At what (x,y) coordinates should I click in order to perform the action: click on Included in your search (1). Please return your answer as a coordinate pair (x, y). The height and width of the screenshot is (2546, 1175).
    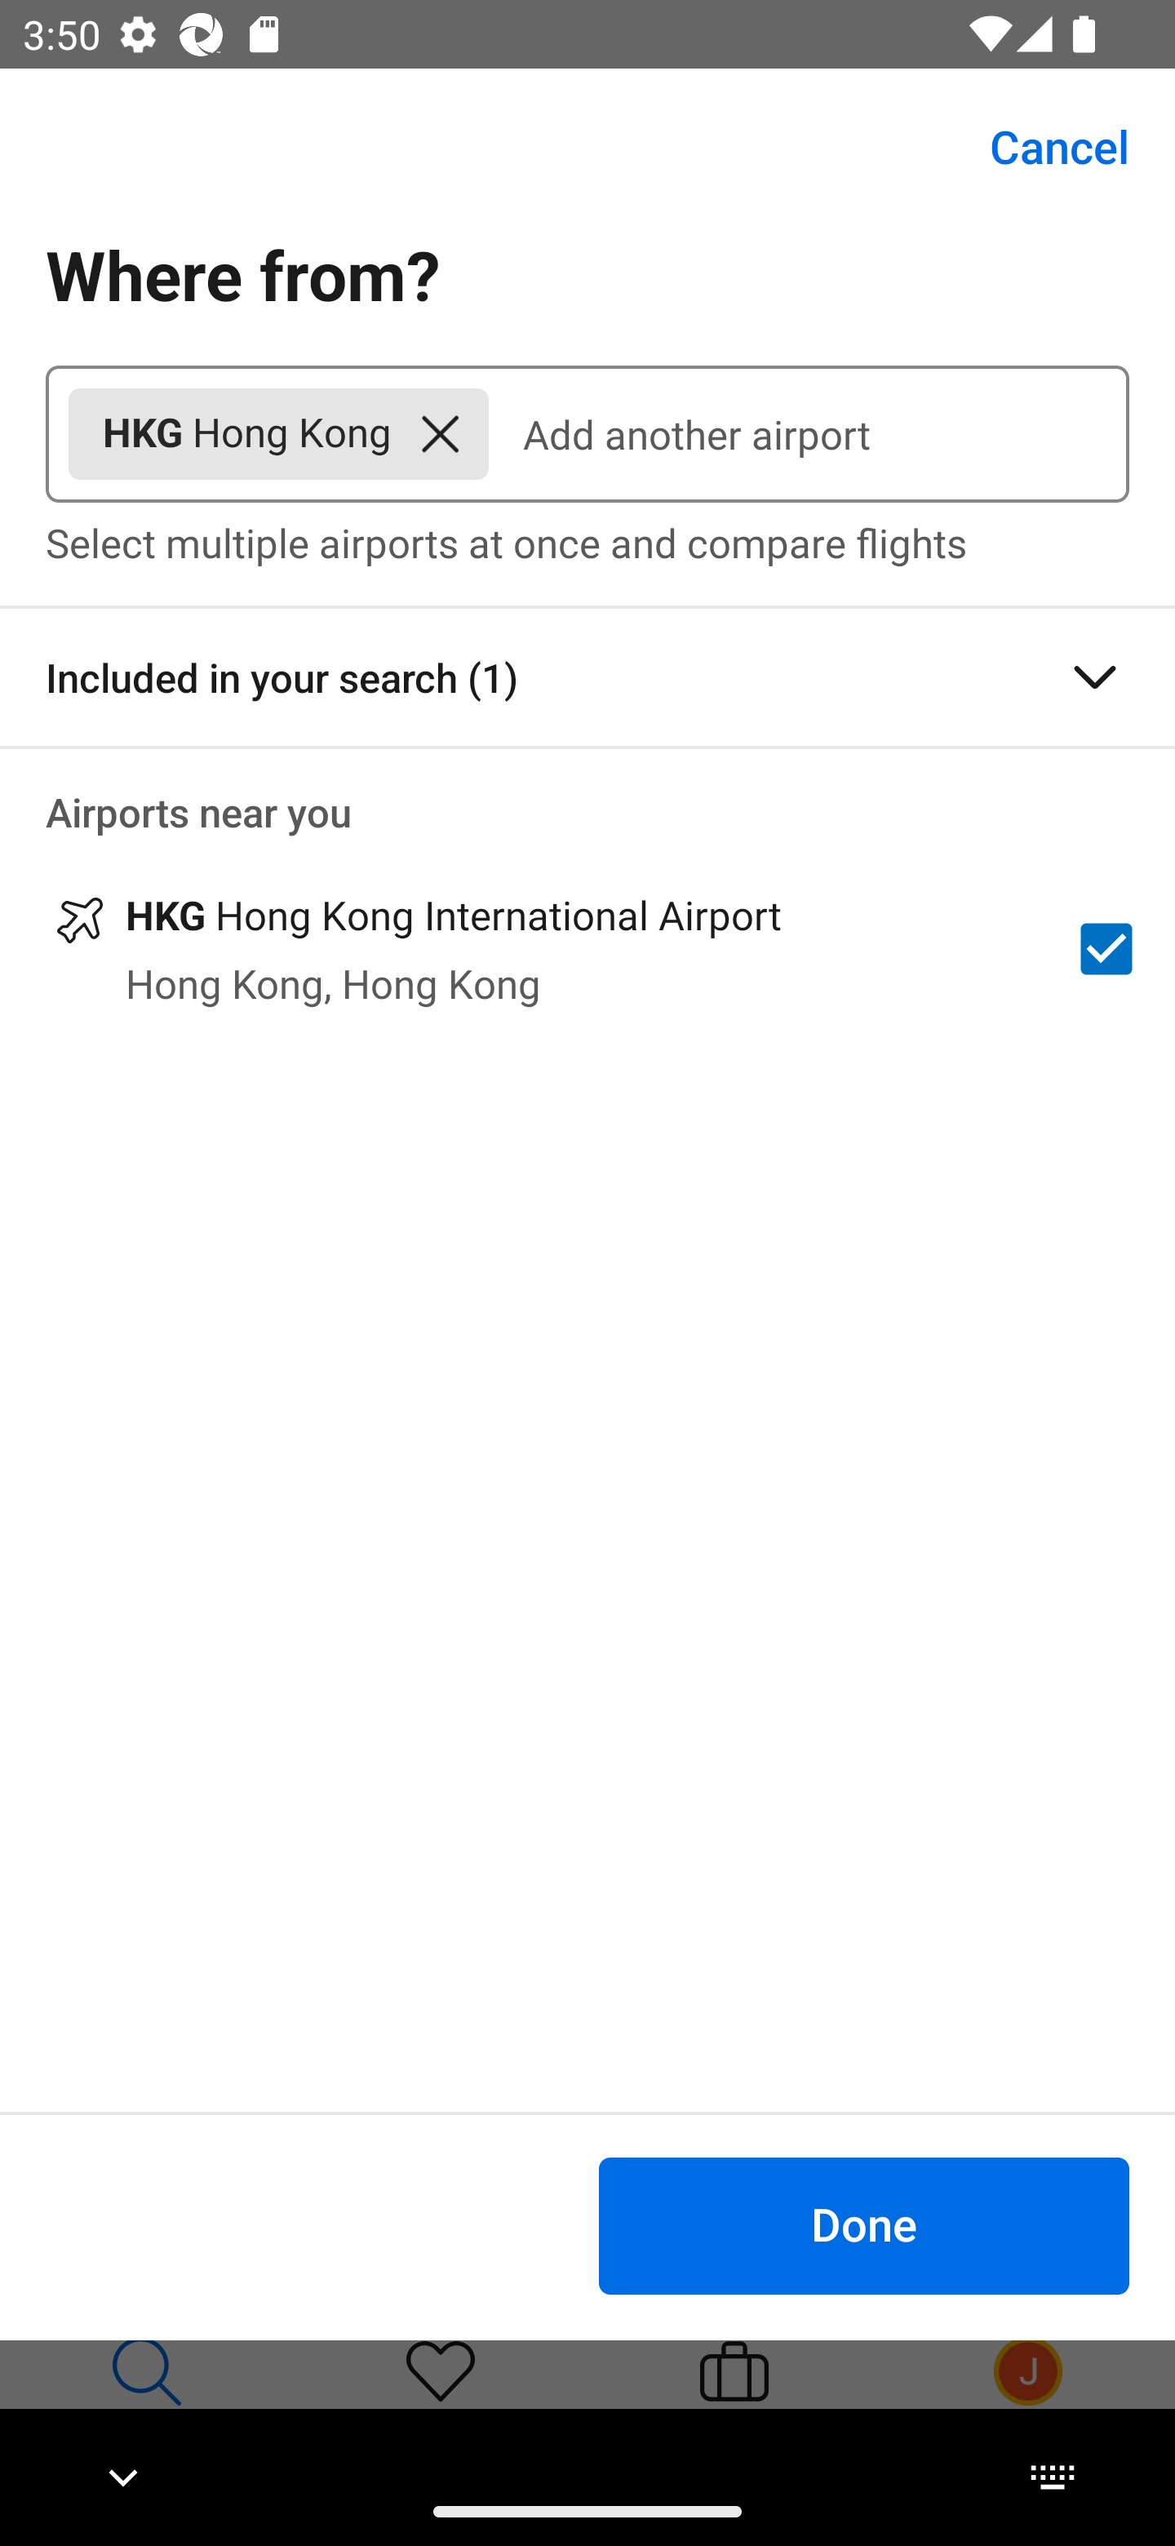
    Looking at the image, I should click on (587, 677).